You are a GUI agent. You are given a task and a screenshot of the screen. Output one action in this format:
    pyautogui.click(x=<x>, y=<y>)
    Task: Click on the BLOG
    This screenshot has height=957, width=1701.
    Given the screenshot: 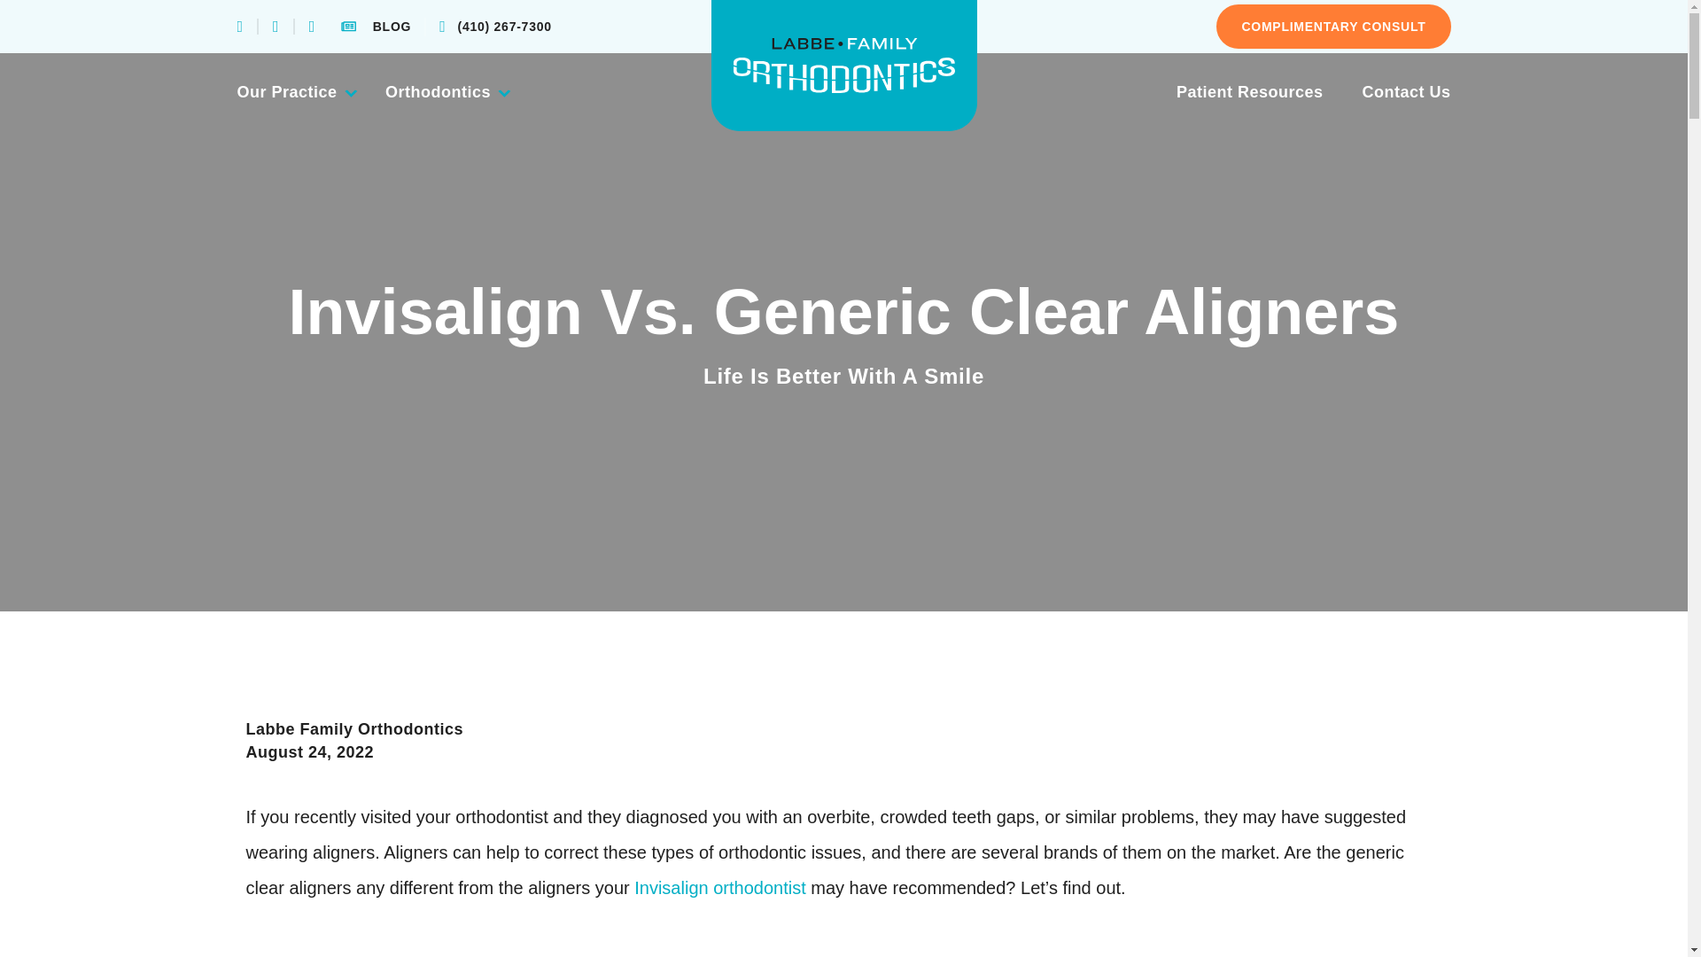 What is the action you would take?
    pyautogui.click(x=376, y=27)
    